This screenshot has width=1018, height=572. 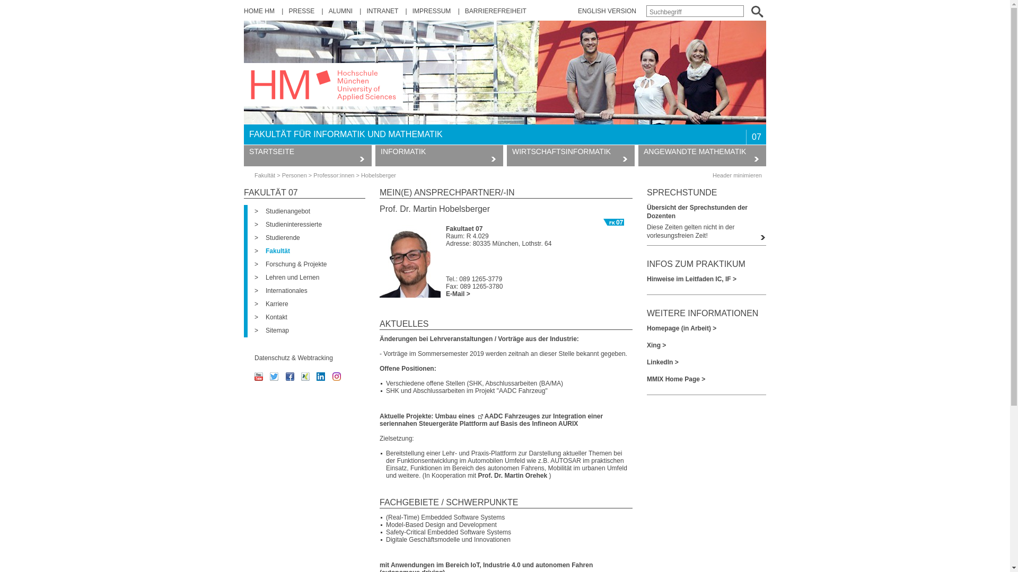 What do you see at coordinates (282, 211) in the screenshot?
I see `>Studienangebot` at bounding box center [282, 211].